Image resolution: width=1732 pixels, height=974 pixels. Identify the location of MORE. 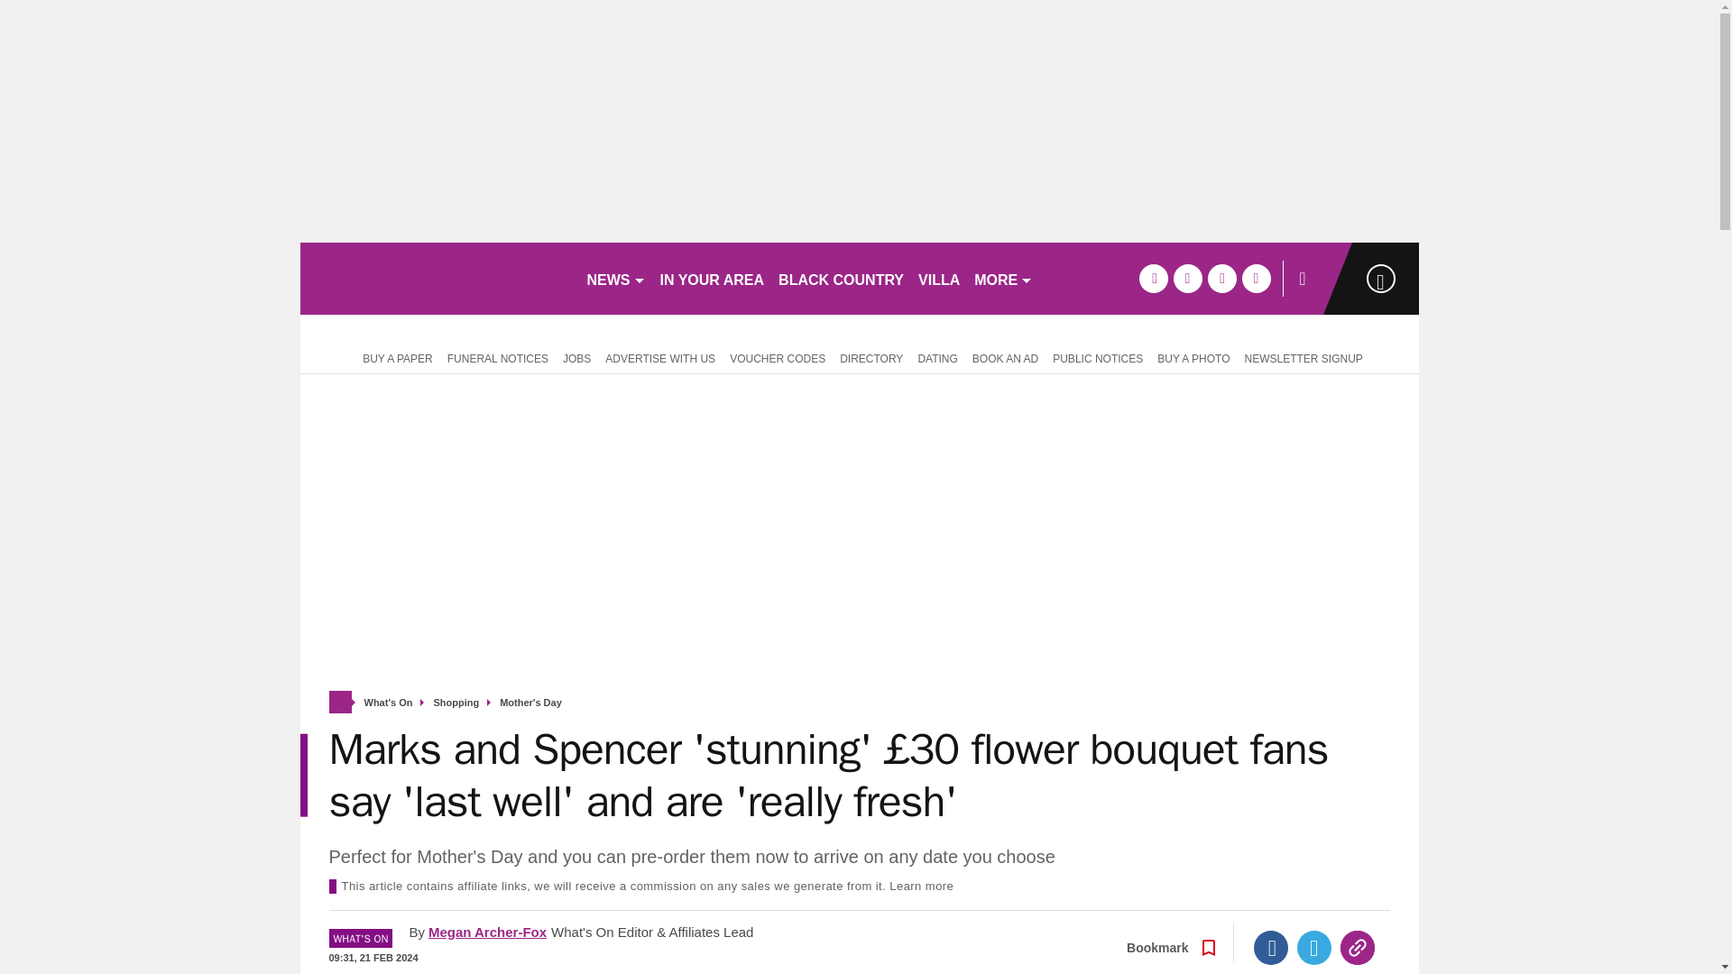
(1003, 278).